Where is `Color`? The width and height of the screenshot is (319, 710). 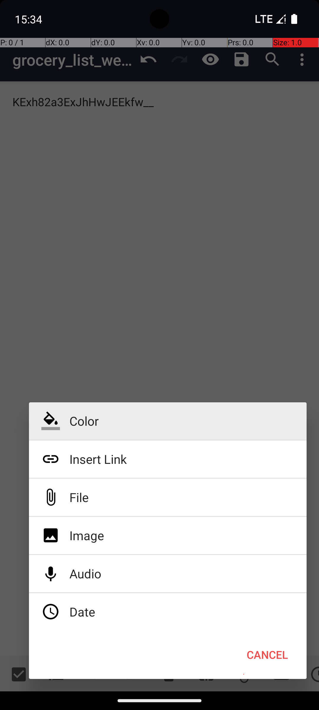
Color is located at coordinates (168, 421).